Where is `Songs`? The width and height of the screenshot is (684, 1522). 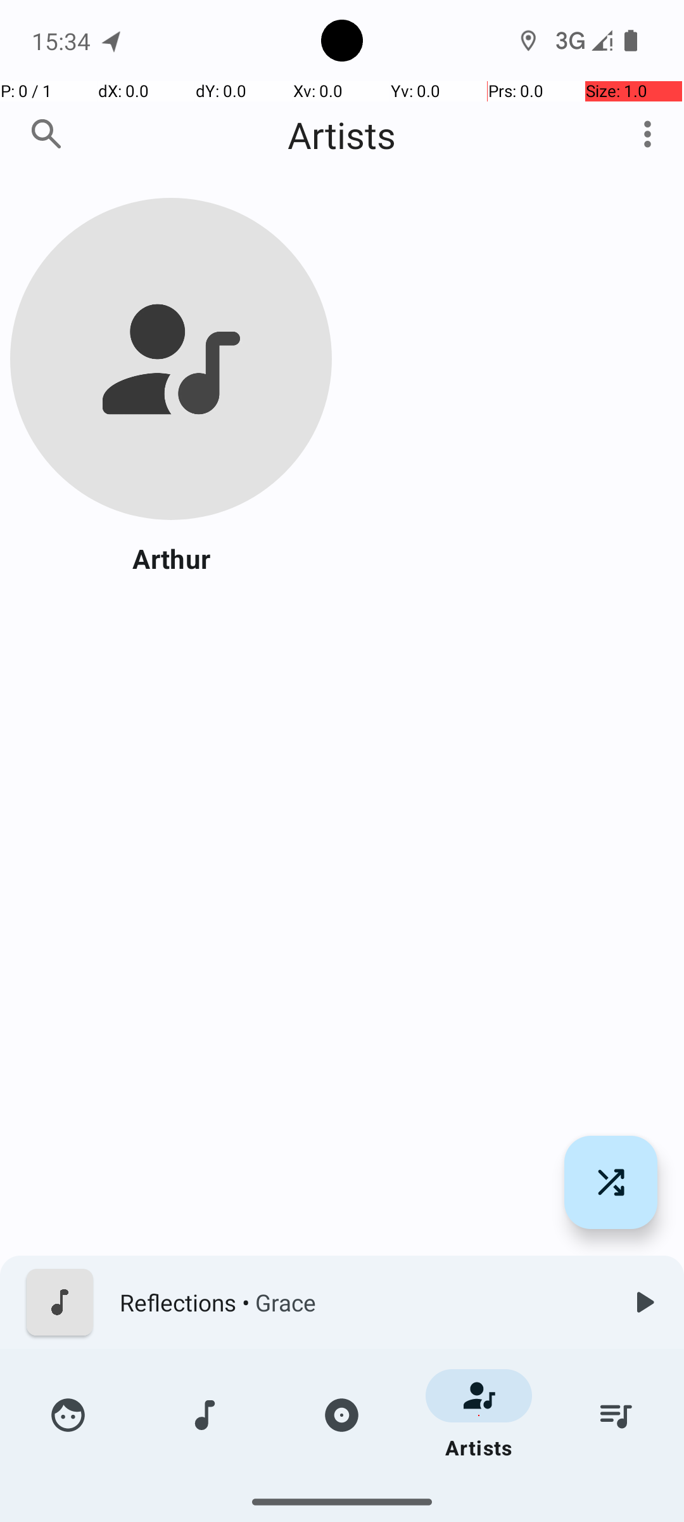 Songs is located at coordinates (205, 1415).